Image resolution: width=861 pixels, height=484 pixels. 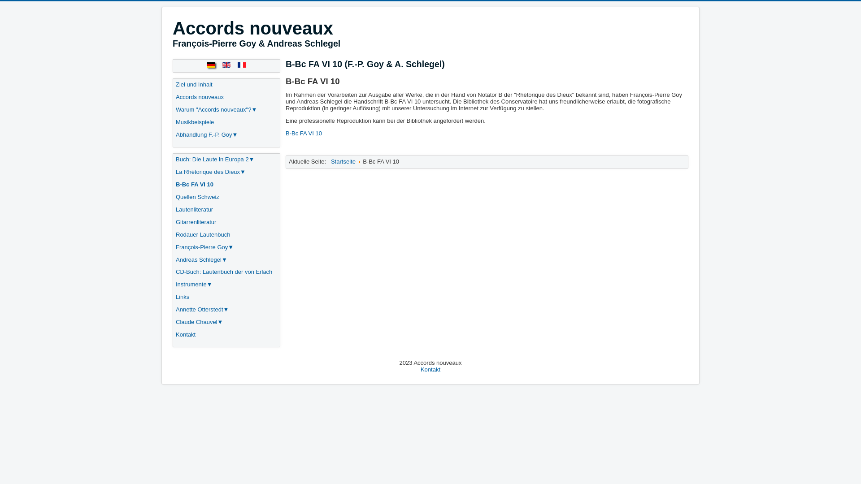 What do you see at coordinates (196, 222) in the screenshot?
I see `Gitarrenliteratur` at bounding box center [196, 222].